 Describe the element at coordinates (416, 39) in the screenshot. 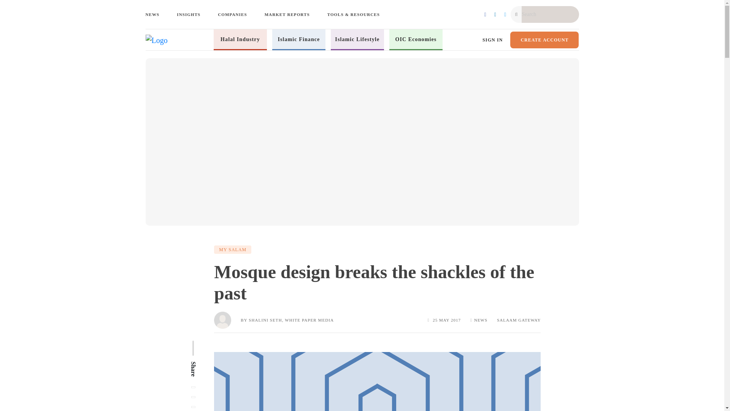

I see `OIC Economies` at that location.